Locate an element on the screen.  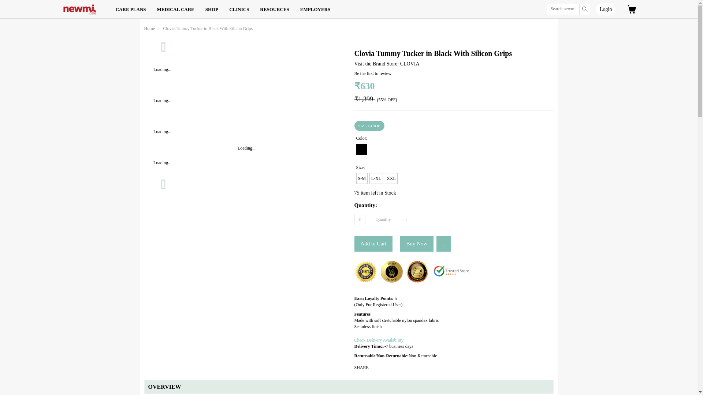
Loading... is located at coordinates (162, 144).